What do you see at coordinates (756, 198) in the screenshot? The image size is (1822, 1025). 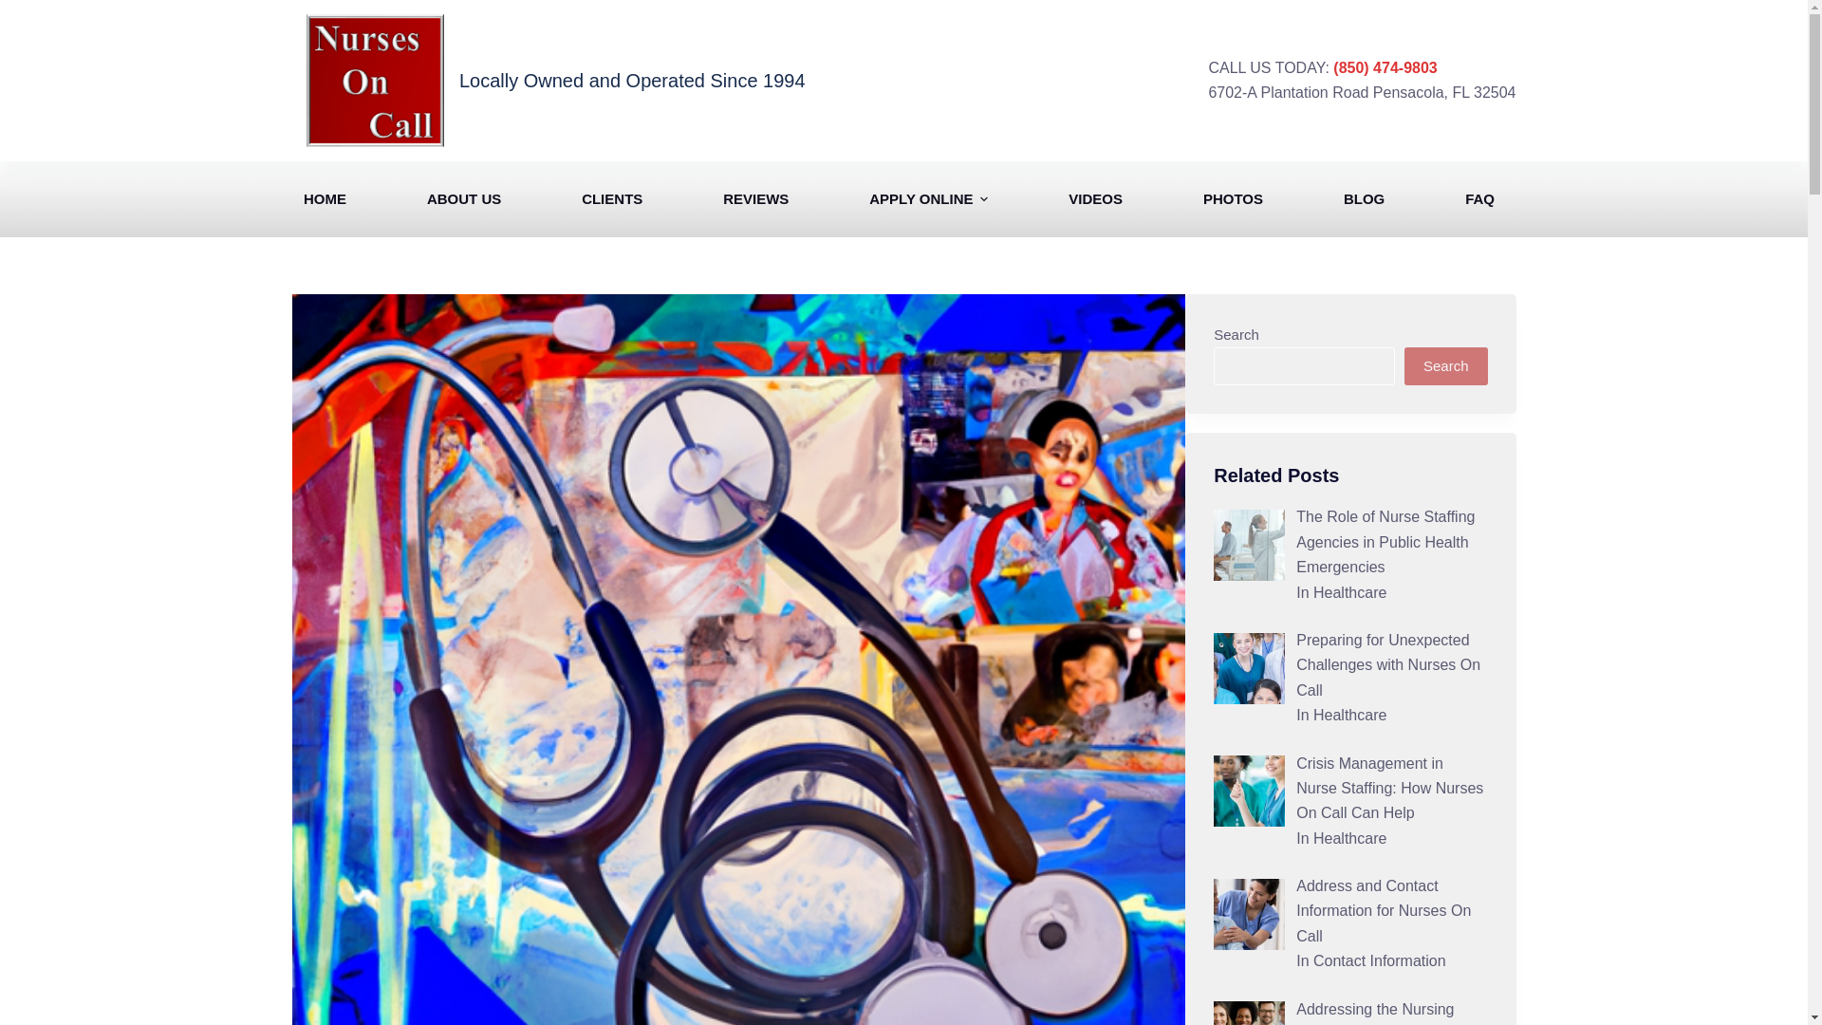 I see `REVIEWS` at bounding box center [756, 198].